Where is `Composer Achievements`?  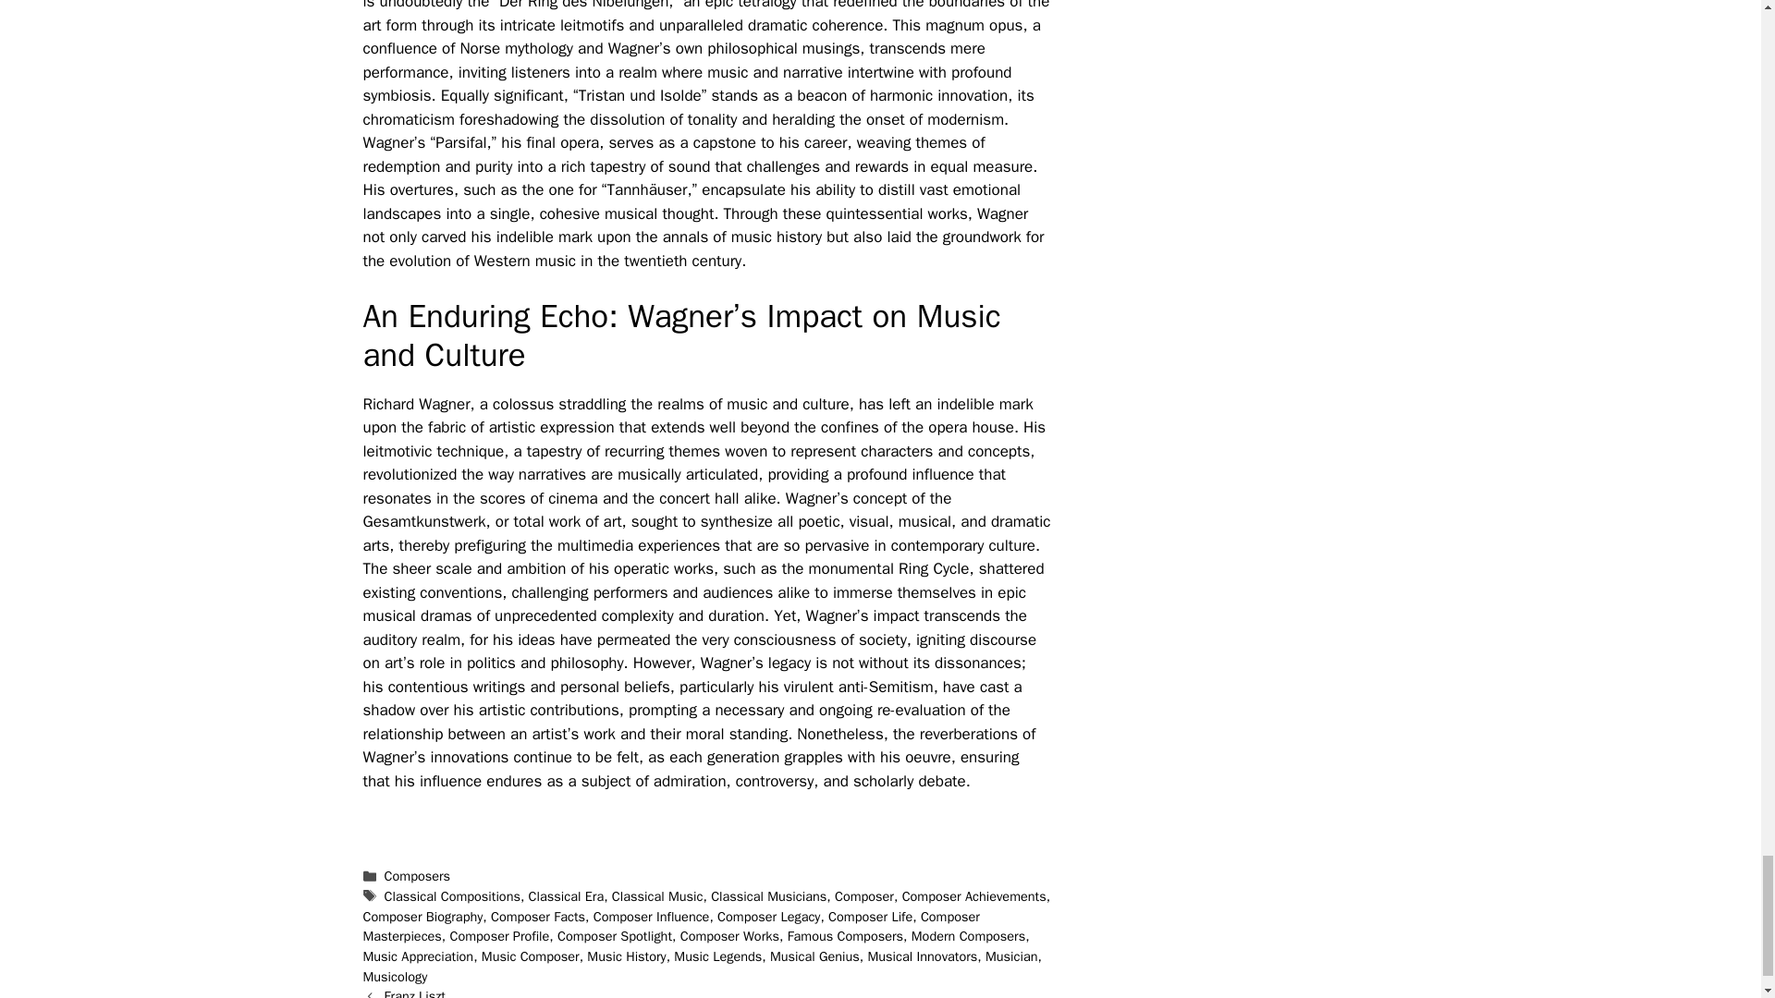
Composer Achievements is located at coordinates (974, 896).